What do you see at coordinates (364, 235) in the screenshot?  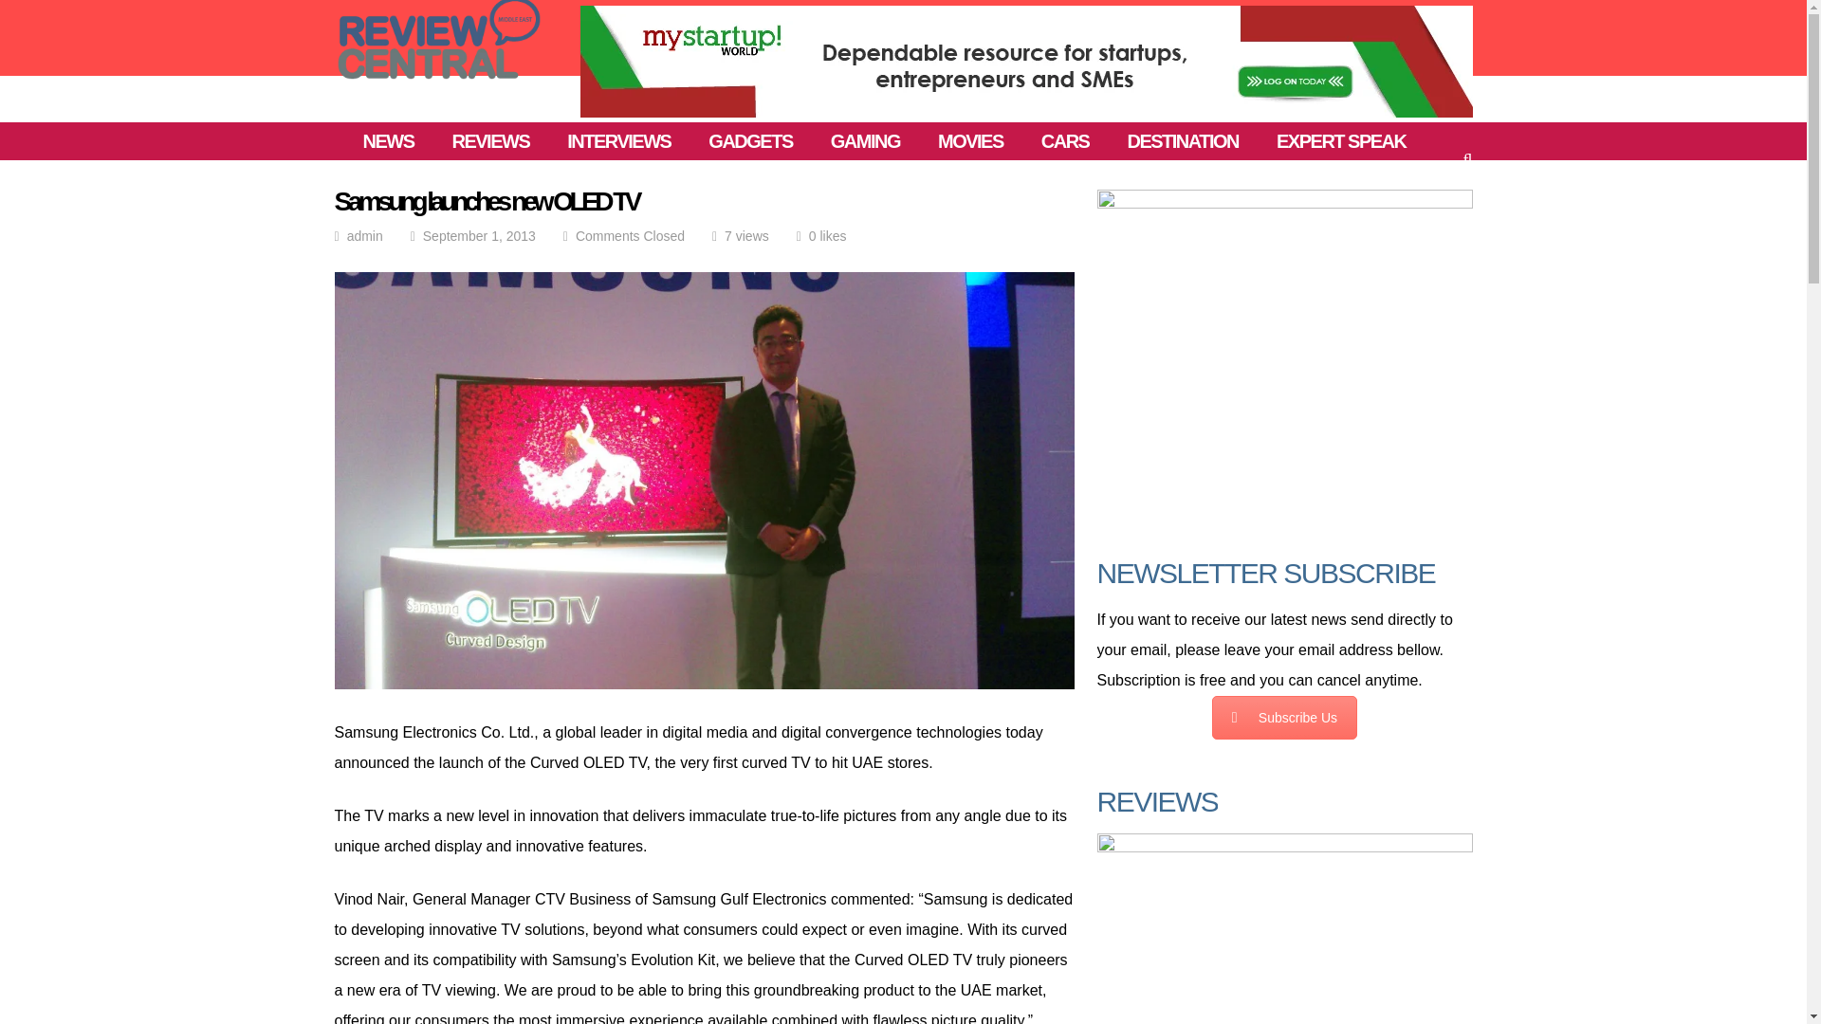 I see `admin` at bounding box center [364, 235].